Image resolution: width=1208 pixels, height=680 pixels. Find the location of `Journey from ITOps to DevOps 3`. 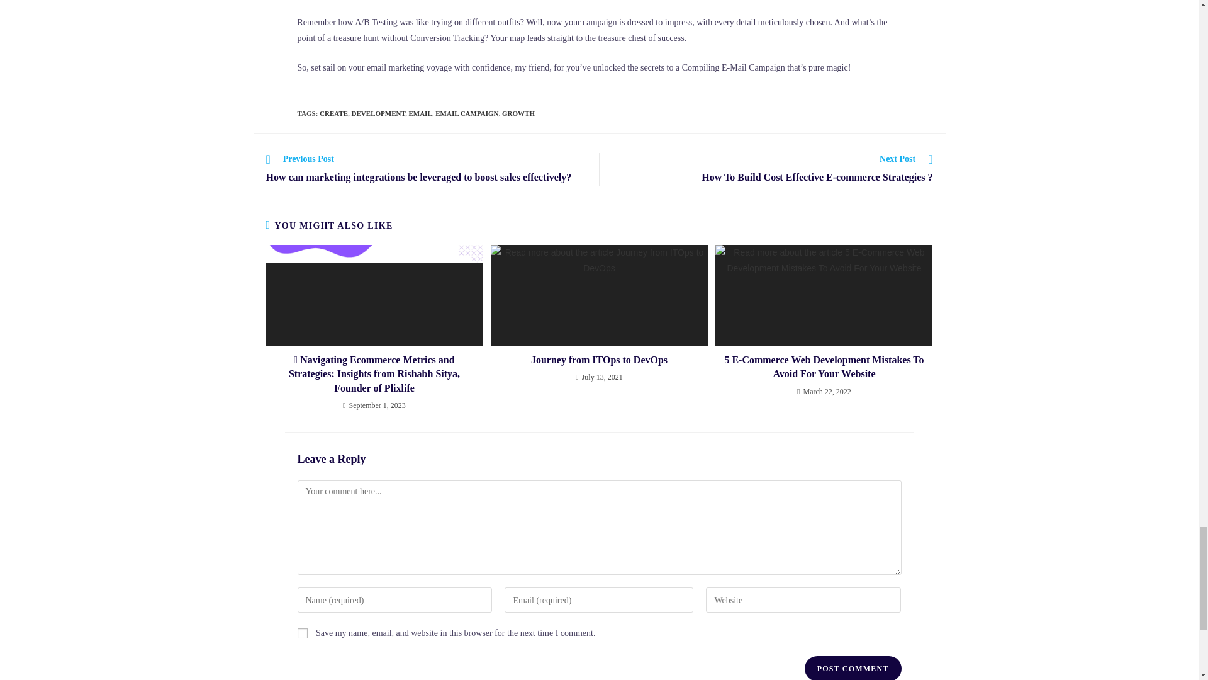

Journey from ITOps to DevOps 3 is located at coordinates (599, 295).